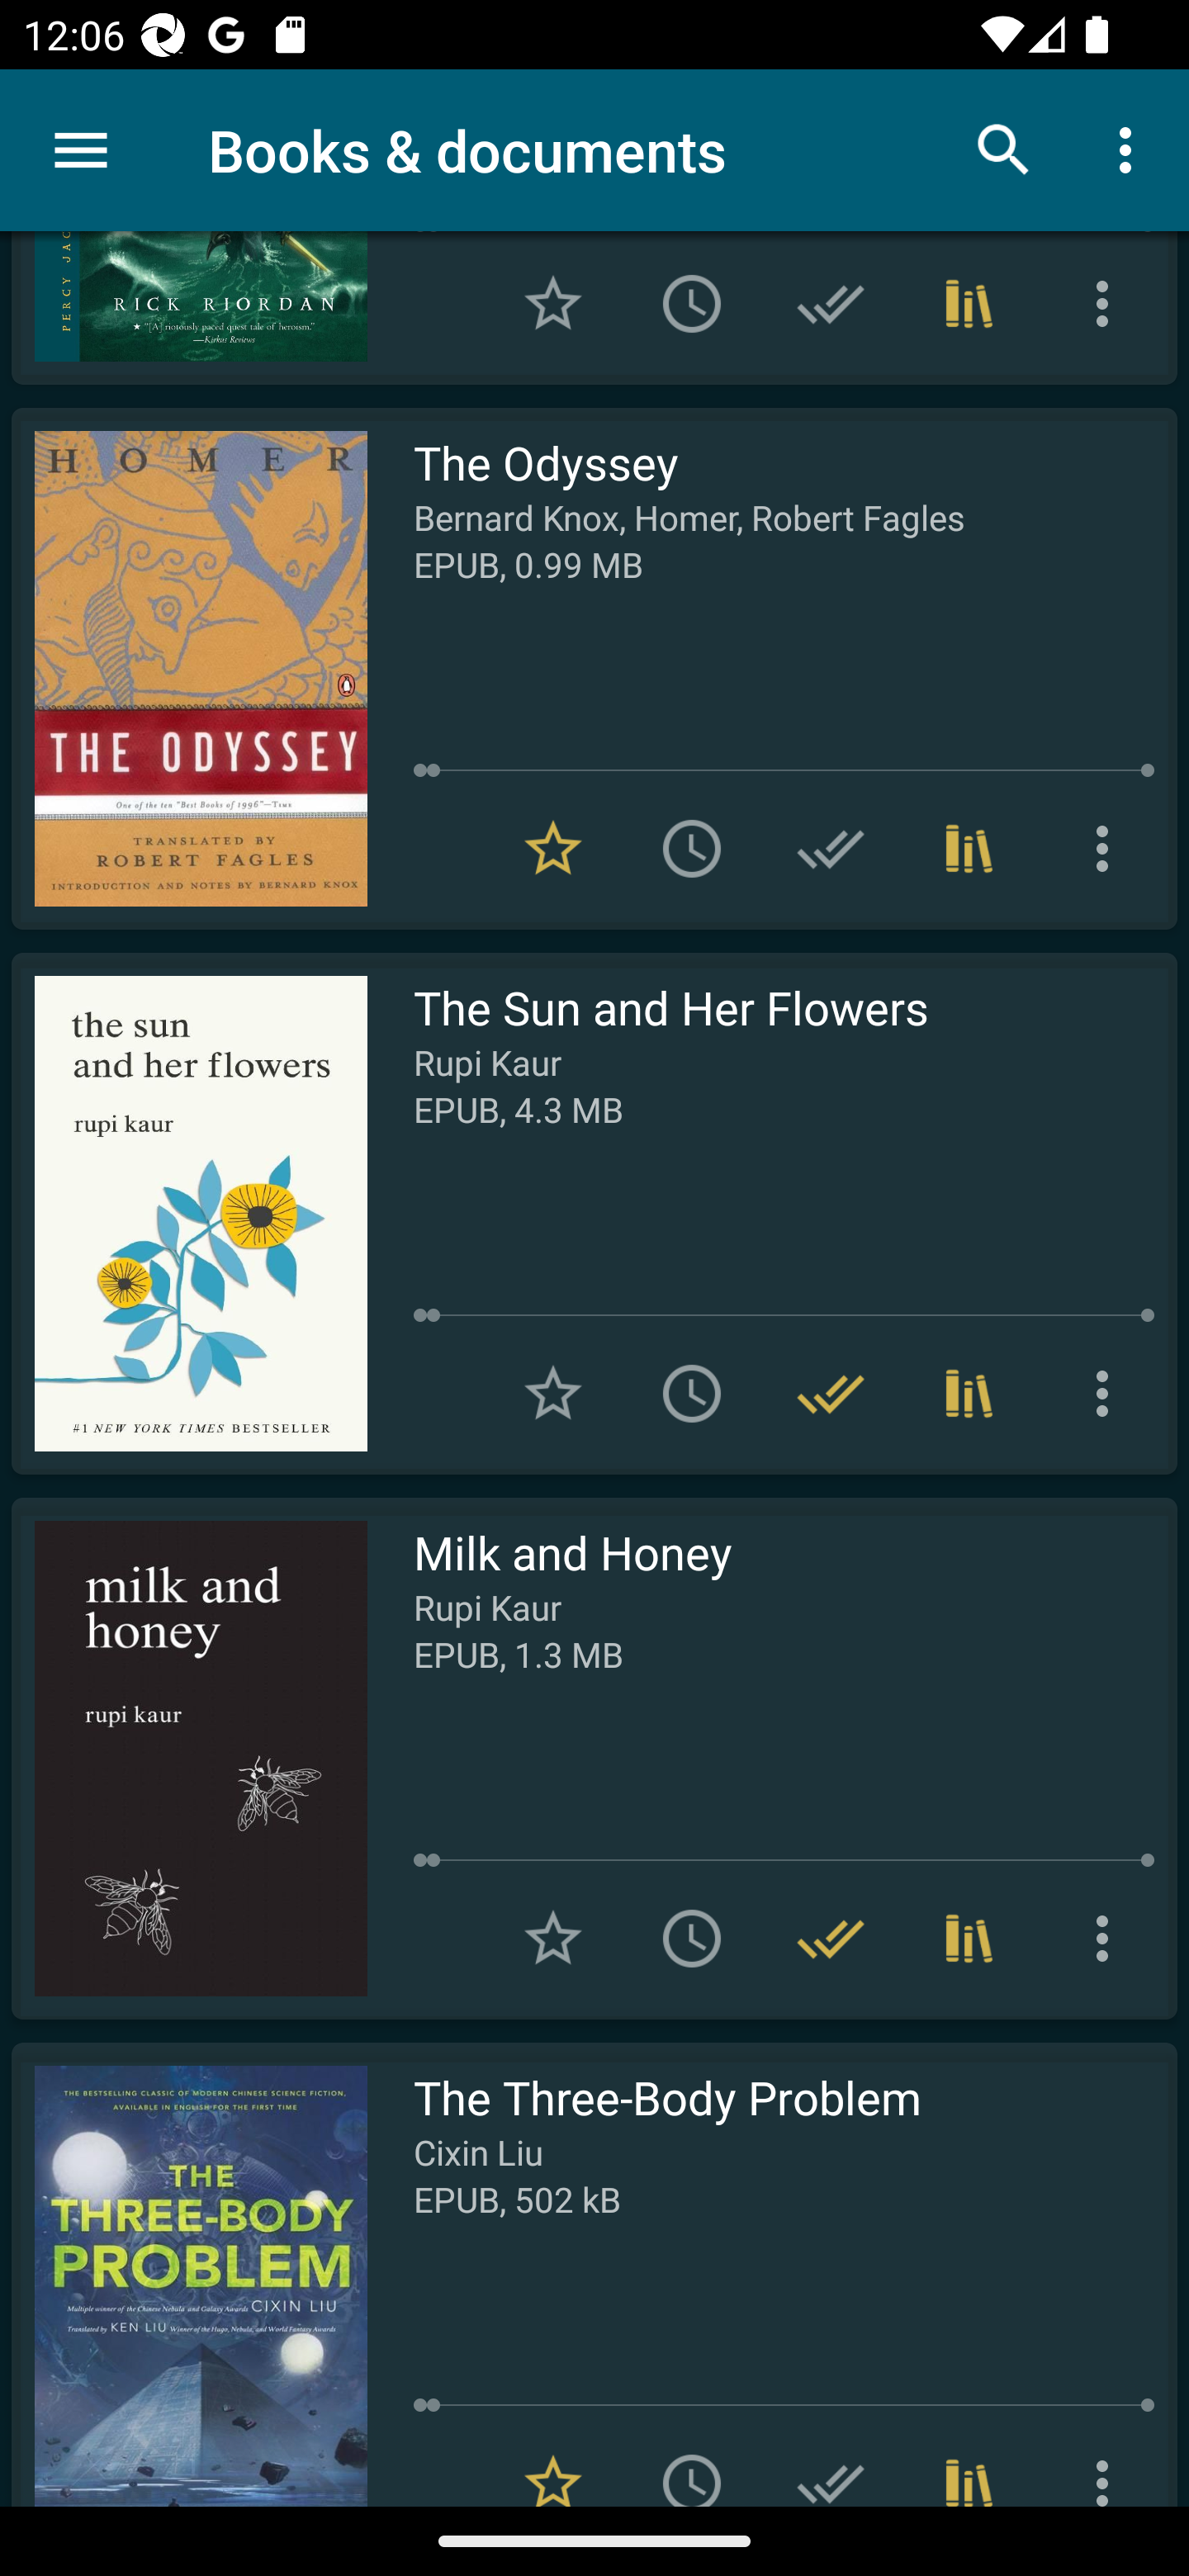  I want to click on Add to Have read, so click(831, 849).